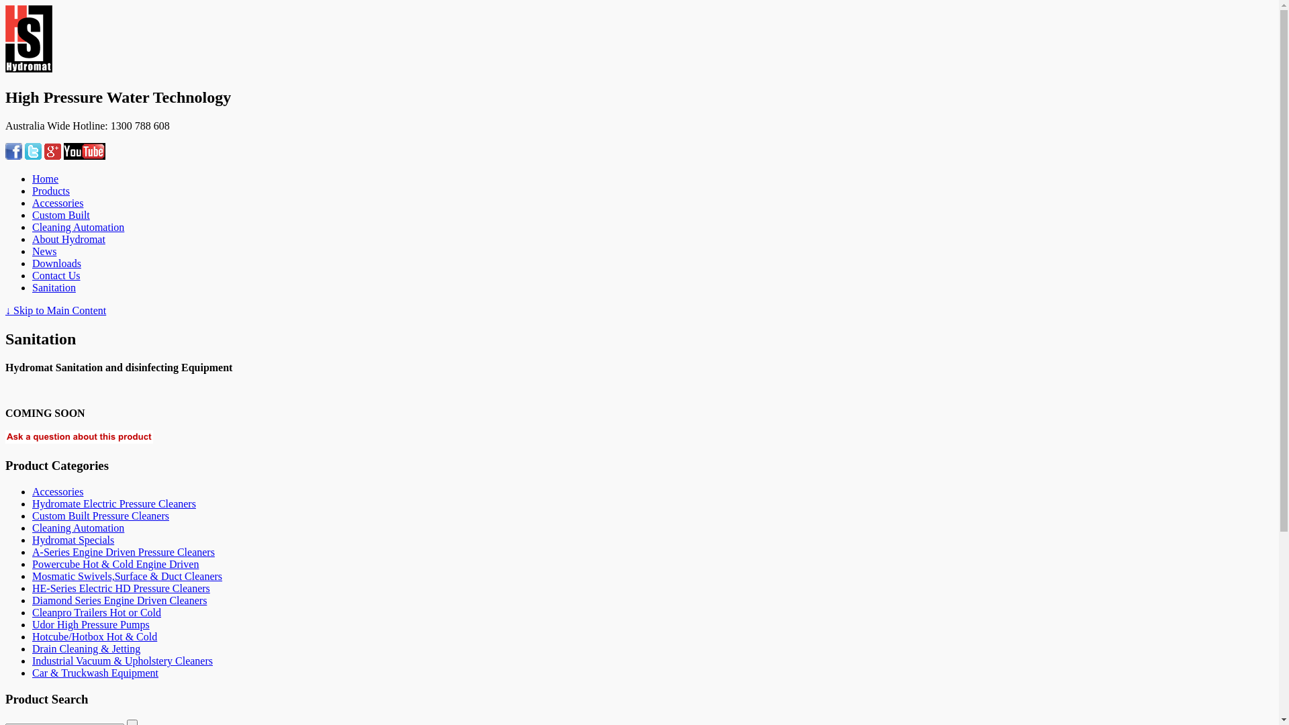 The height and width of the screenshot is (725, 1289). What do you see at coordinates (61, 215) in the screenshot?
I see `Custom Built` at bounding box center [61, 215].